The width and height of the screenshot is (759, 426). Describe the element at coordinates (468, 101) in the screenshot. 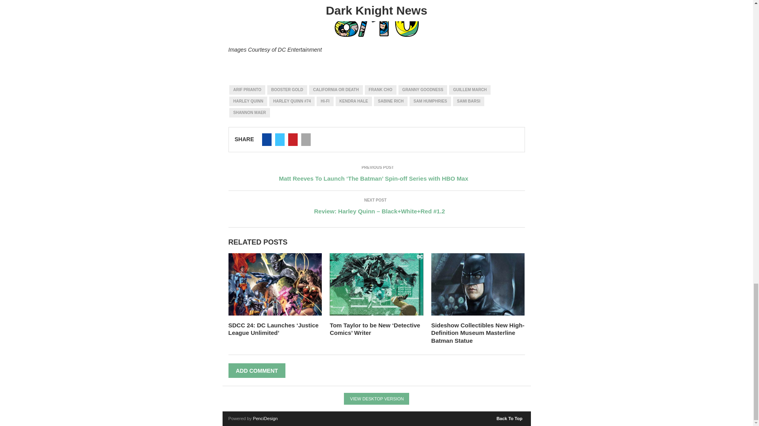

I see `SAMI BARSI` at that location.